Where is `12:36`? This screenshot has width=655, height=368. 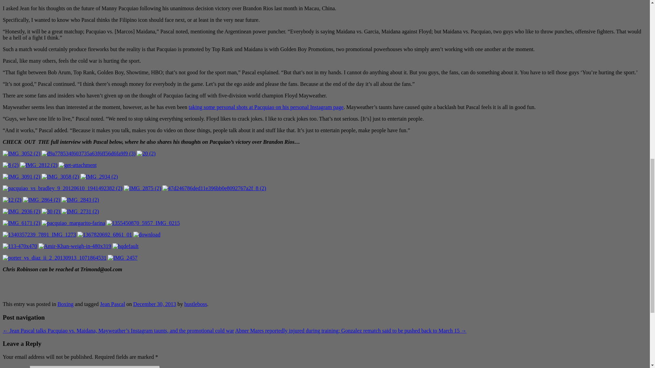 12:36 is located at coordinates (155, 304).